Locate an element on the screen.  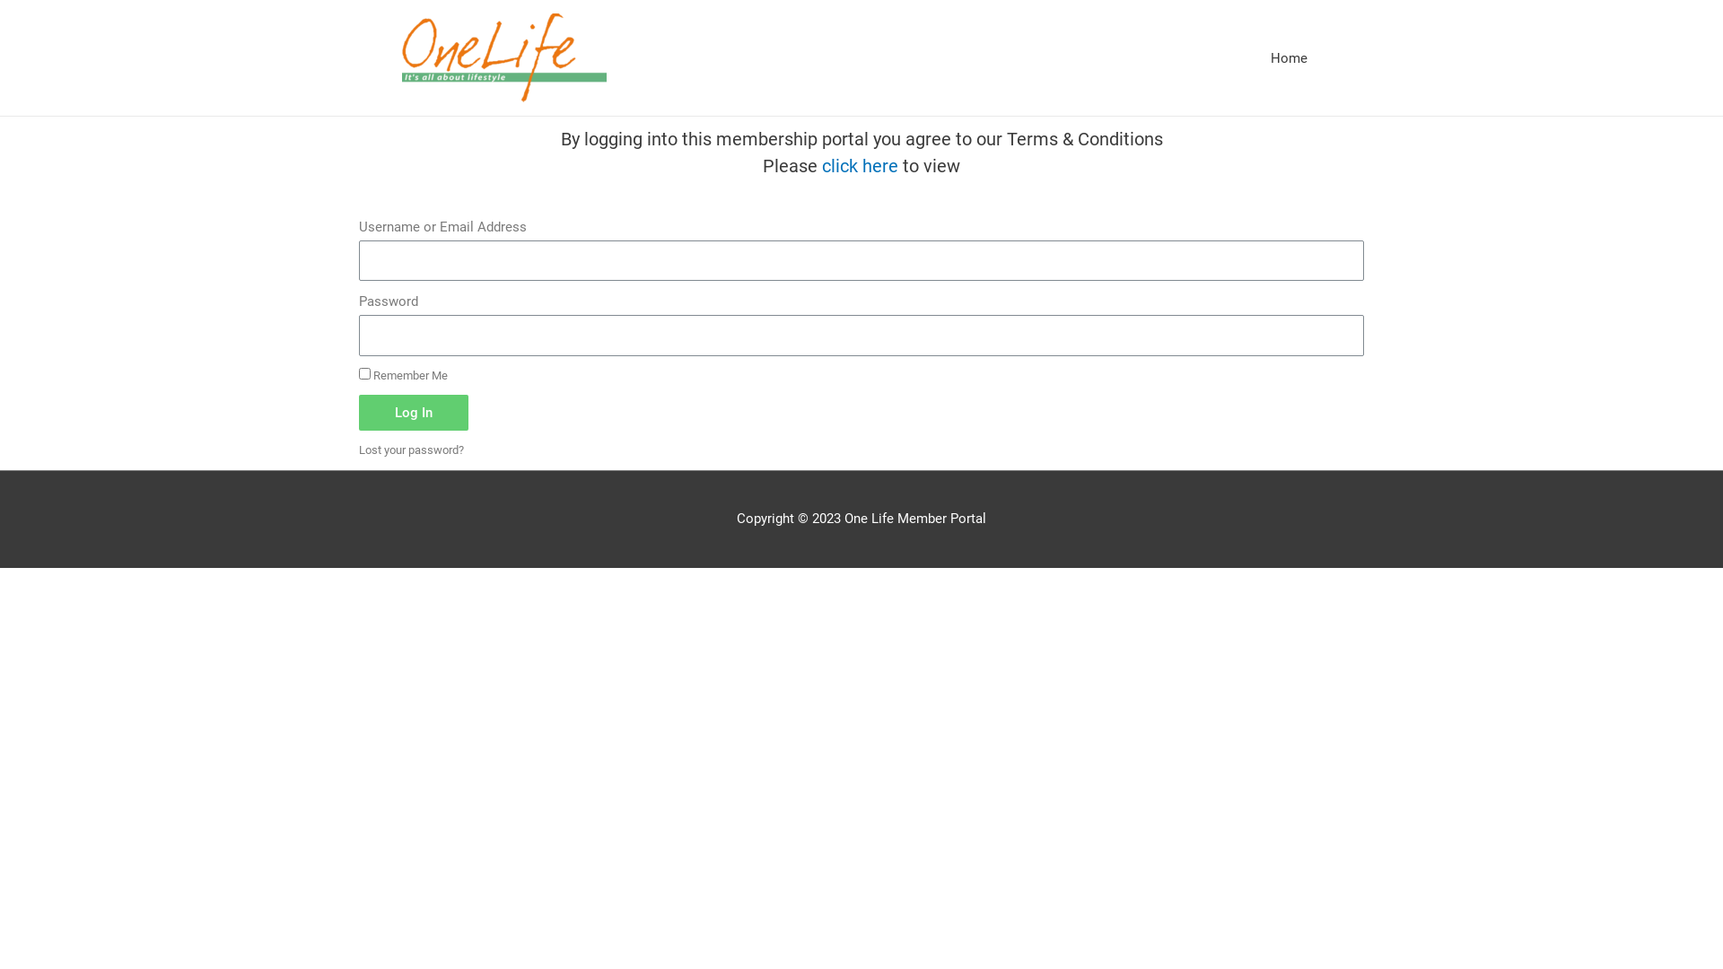
Log In is located at coordinates (414, 413).